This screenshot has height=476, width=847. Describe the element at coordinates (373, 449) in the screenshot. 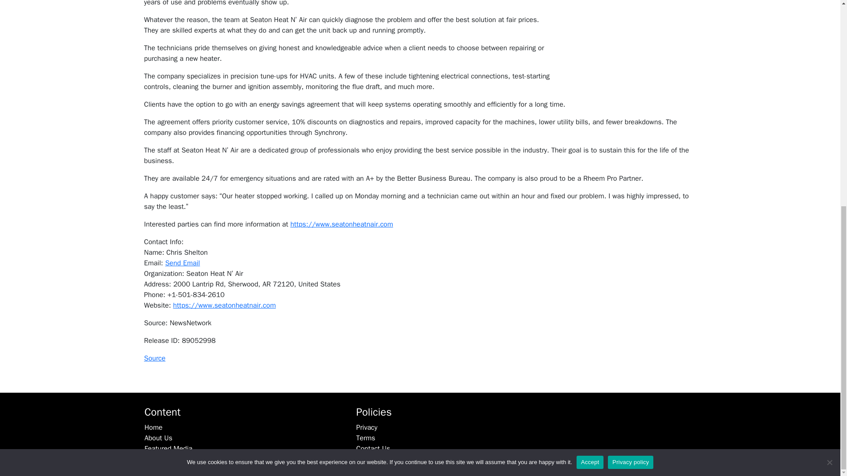

I see `Contact Us` at that location.